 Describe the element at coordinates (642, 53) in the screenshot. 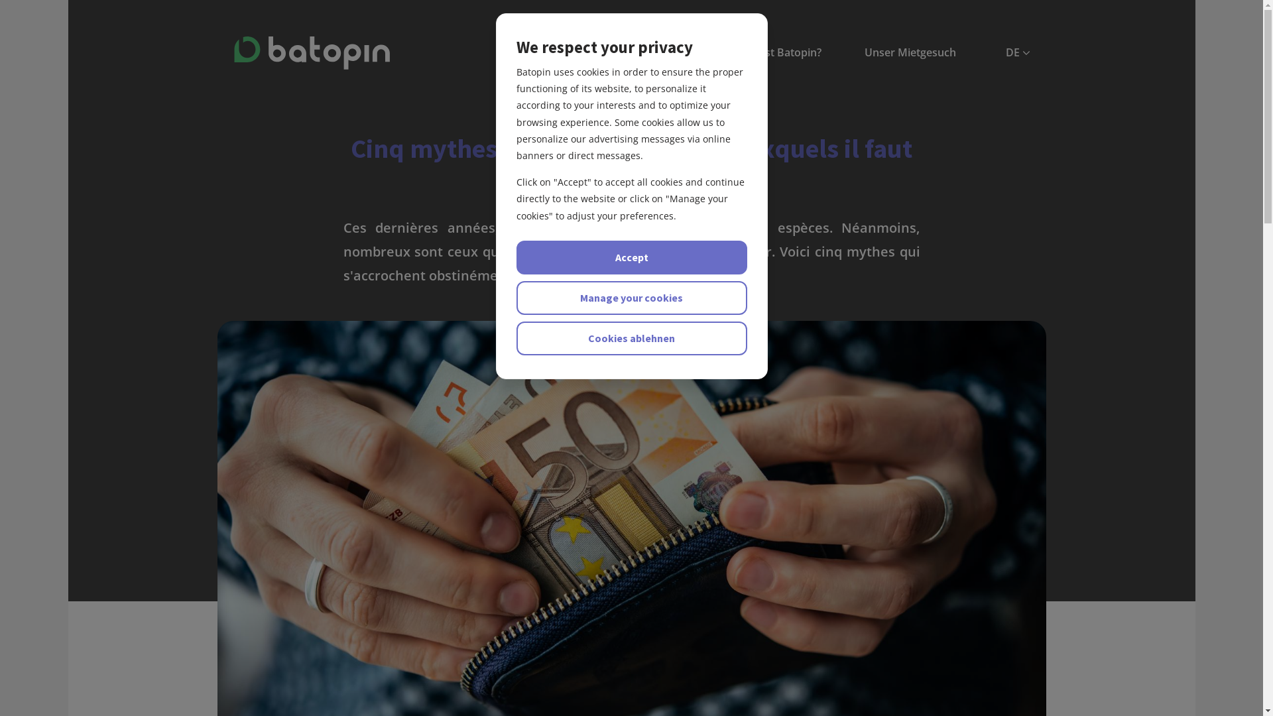

I see `Unsere CASH-Punkte` at that location.